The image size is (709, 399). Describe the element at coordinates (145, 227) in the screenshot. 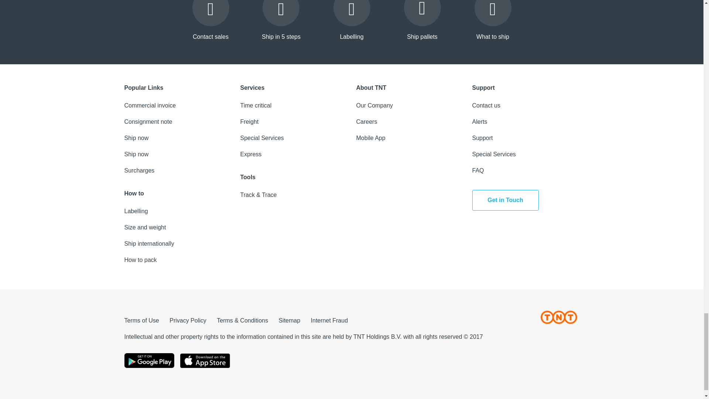

I see `Size and weight` at that location.